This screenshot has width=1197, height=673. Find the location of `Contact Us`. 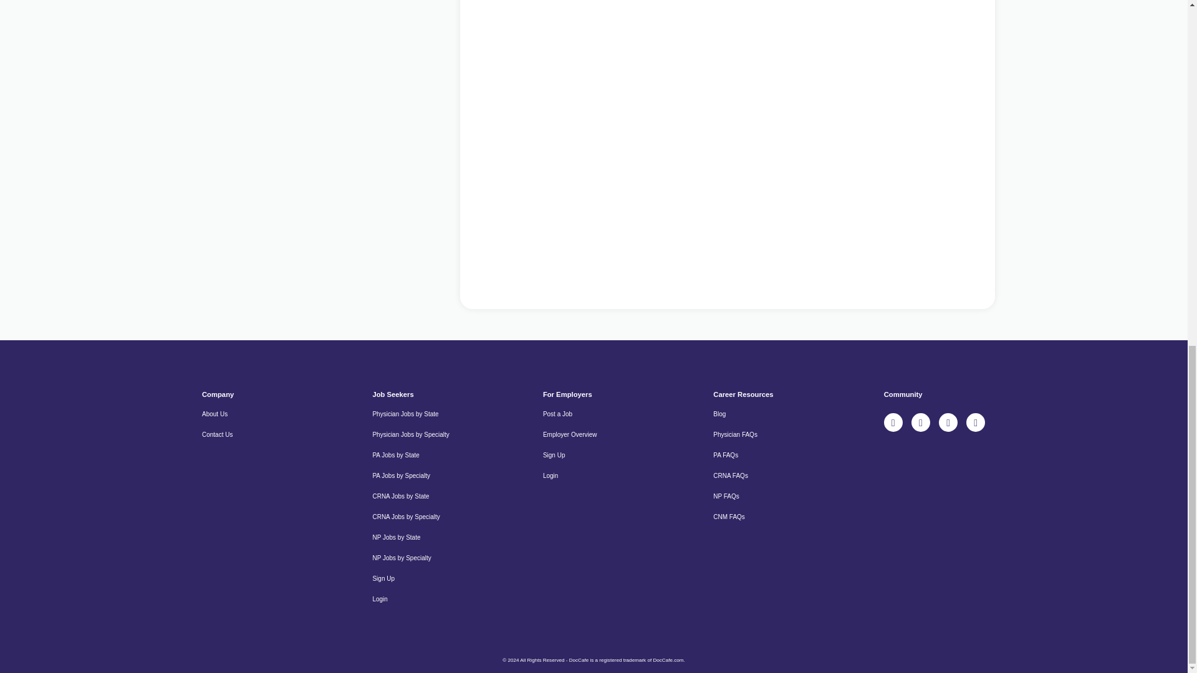

Contact Us is located at coordinates (217, 434).